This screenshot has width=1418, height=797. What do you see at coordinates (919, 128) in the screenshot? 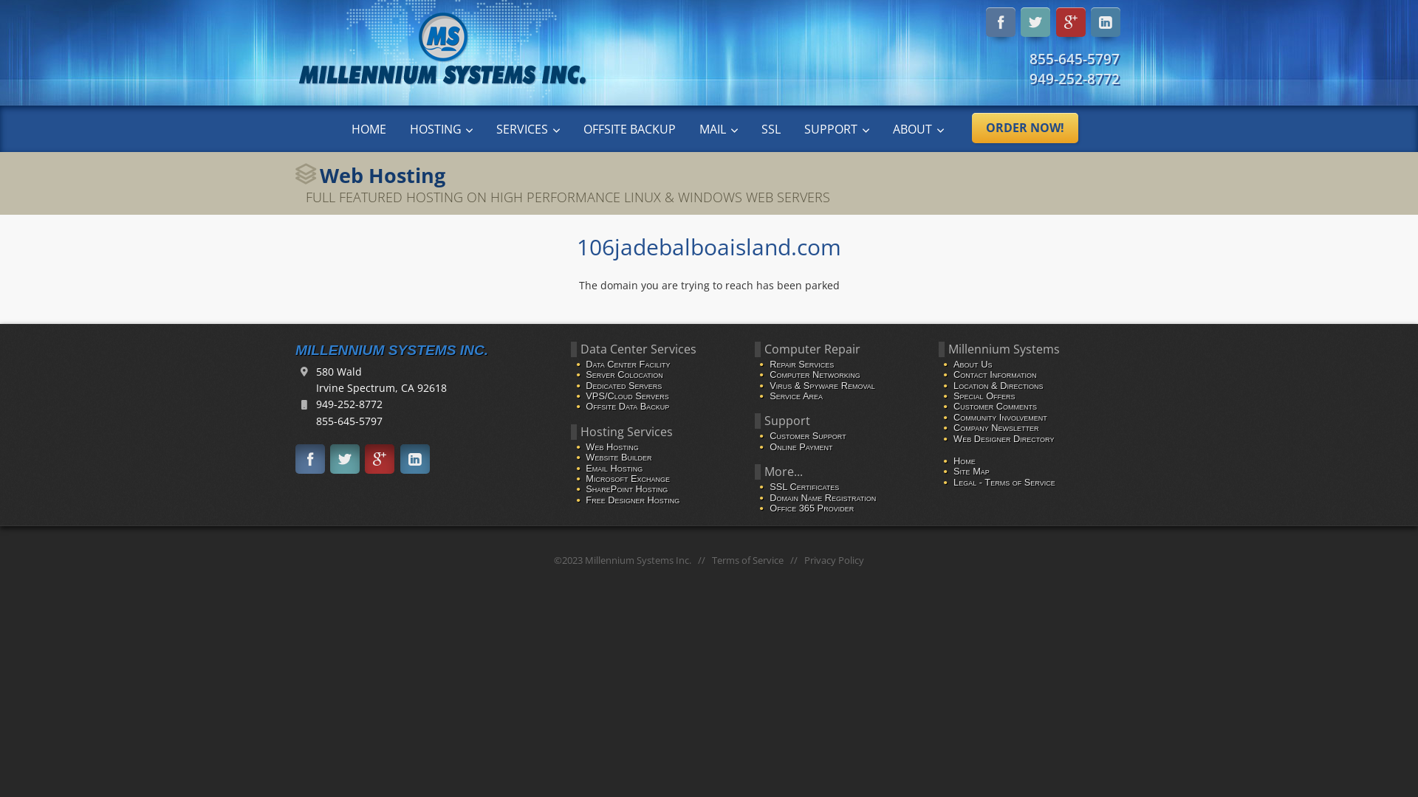
I see `ABOUT` at bounding box center [919, 128].